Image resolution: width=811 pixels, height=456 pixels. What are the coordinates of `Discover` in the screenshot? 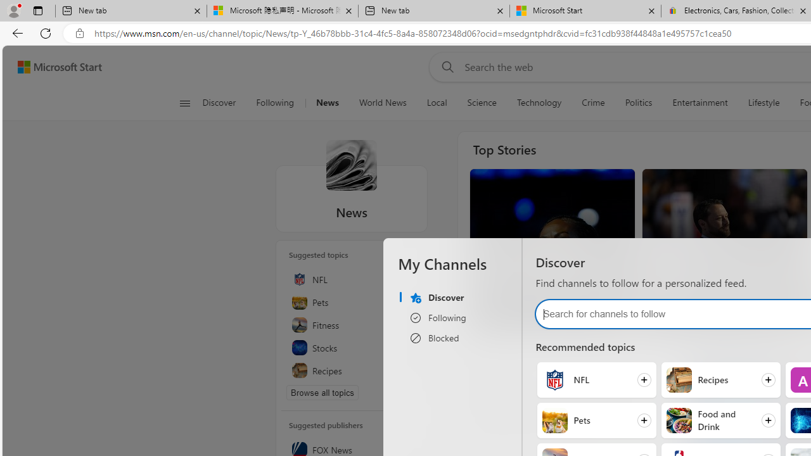 It's located at (224, 103).